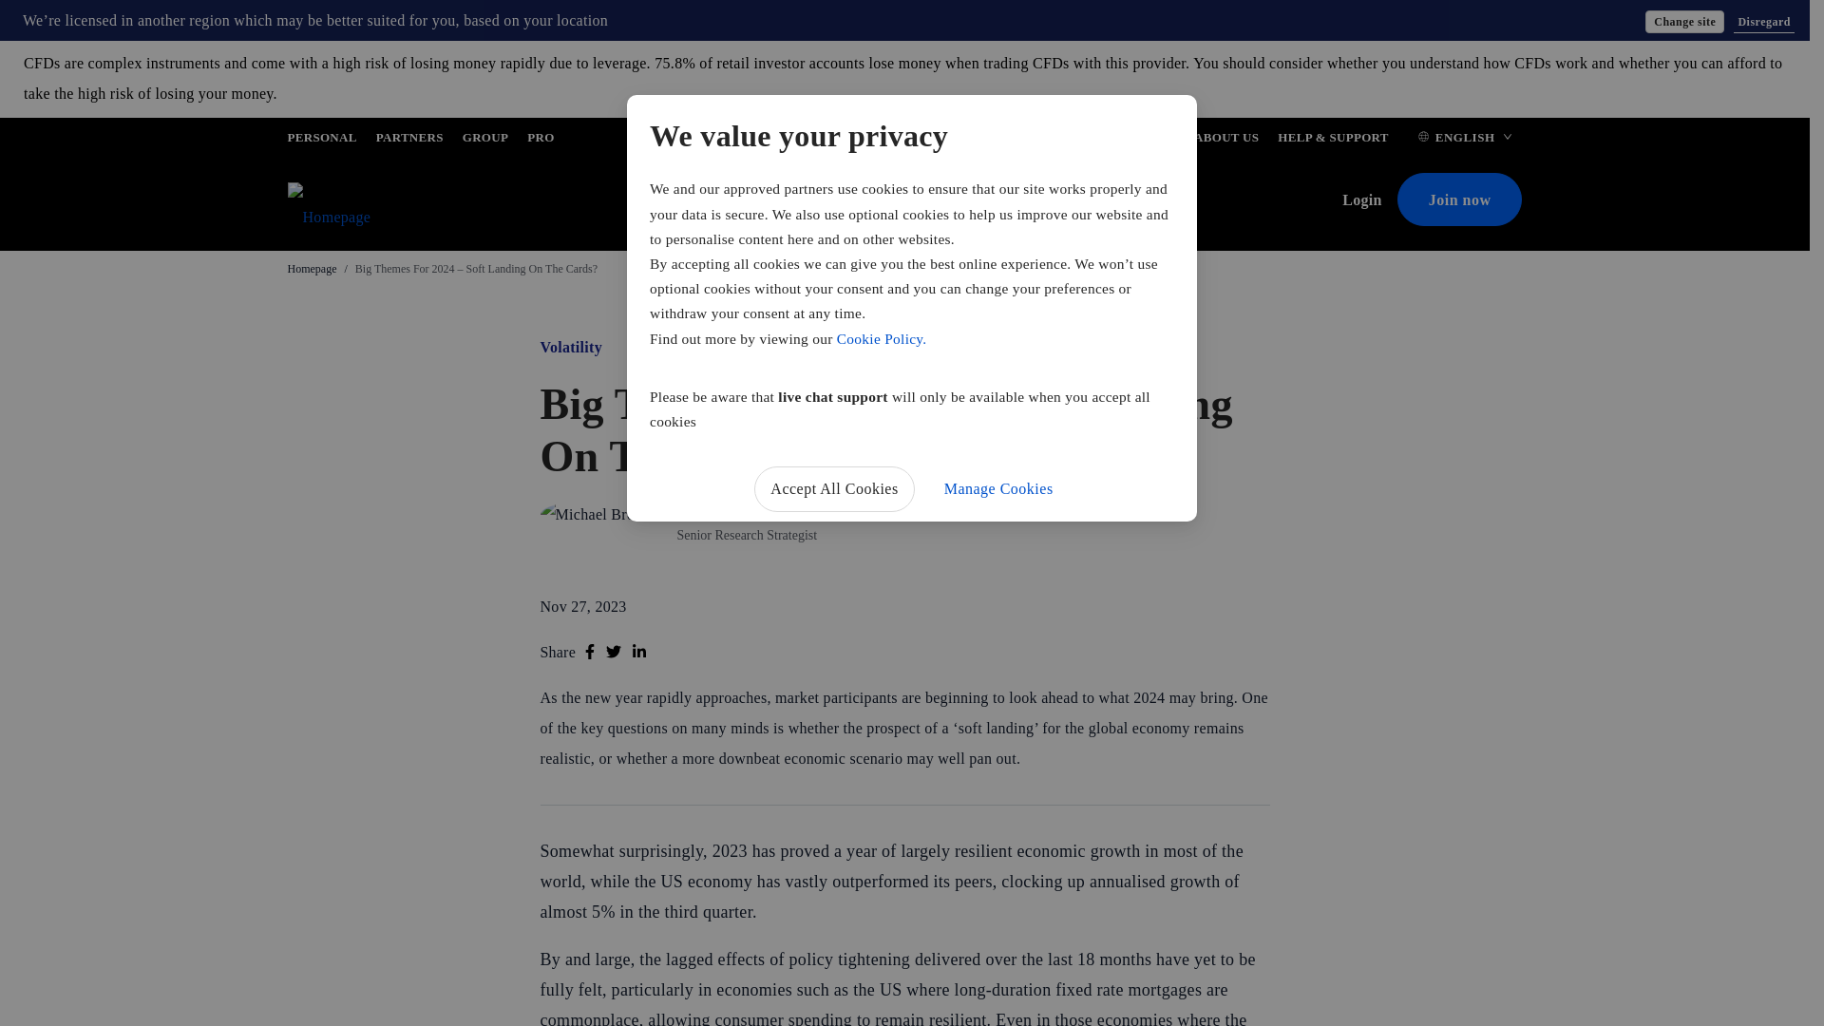 This screenshot has width=1824, height=1026. Describe the element at coordinates (311, 269) in the screenshot. I see `Homepage` at that location.